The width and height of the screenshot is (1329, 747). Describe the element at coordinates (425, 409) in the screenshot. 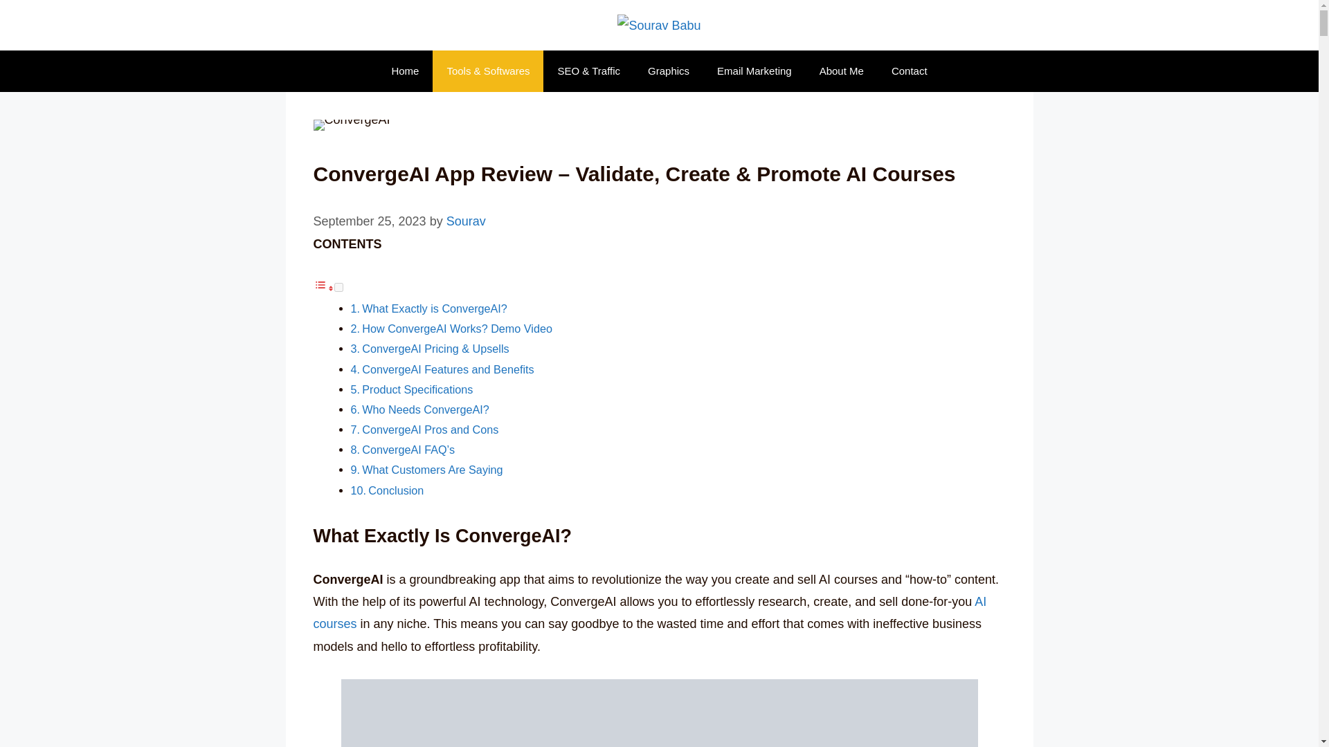

I see `Who Needs ConvergeAI?` at that location.